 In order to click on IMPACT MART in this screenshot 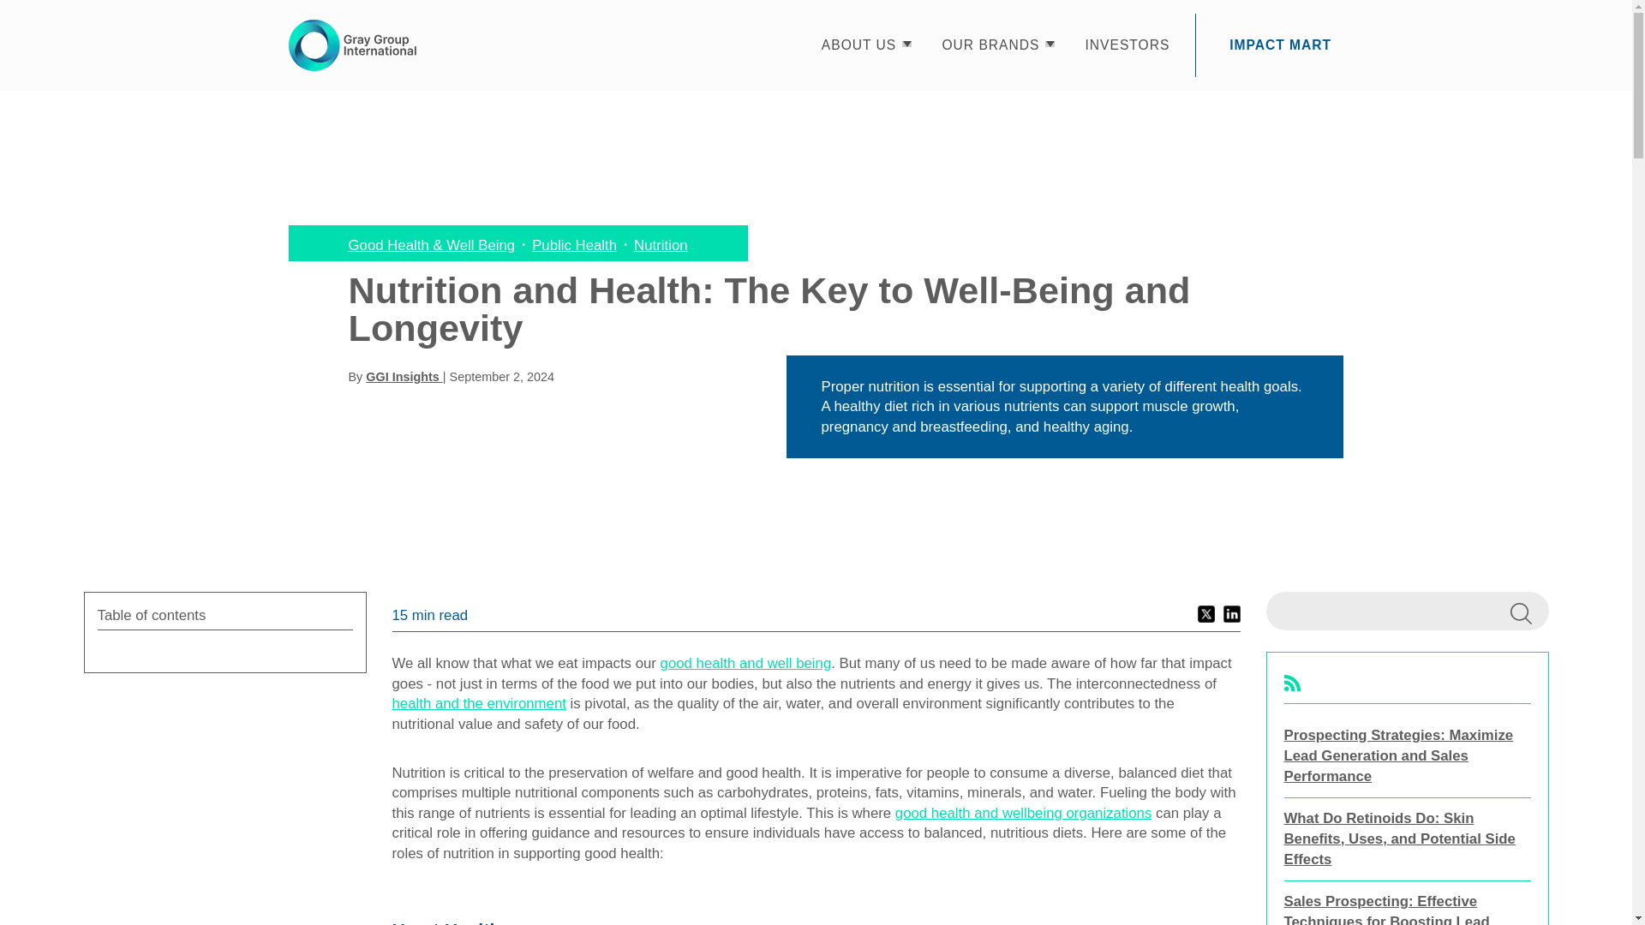, I will do `click(1280, 45)`.